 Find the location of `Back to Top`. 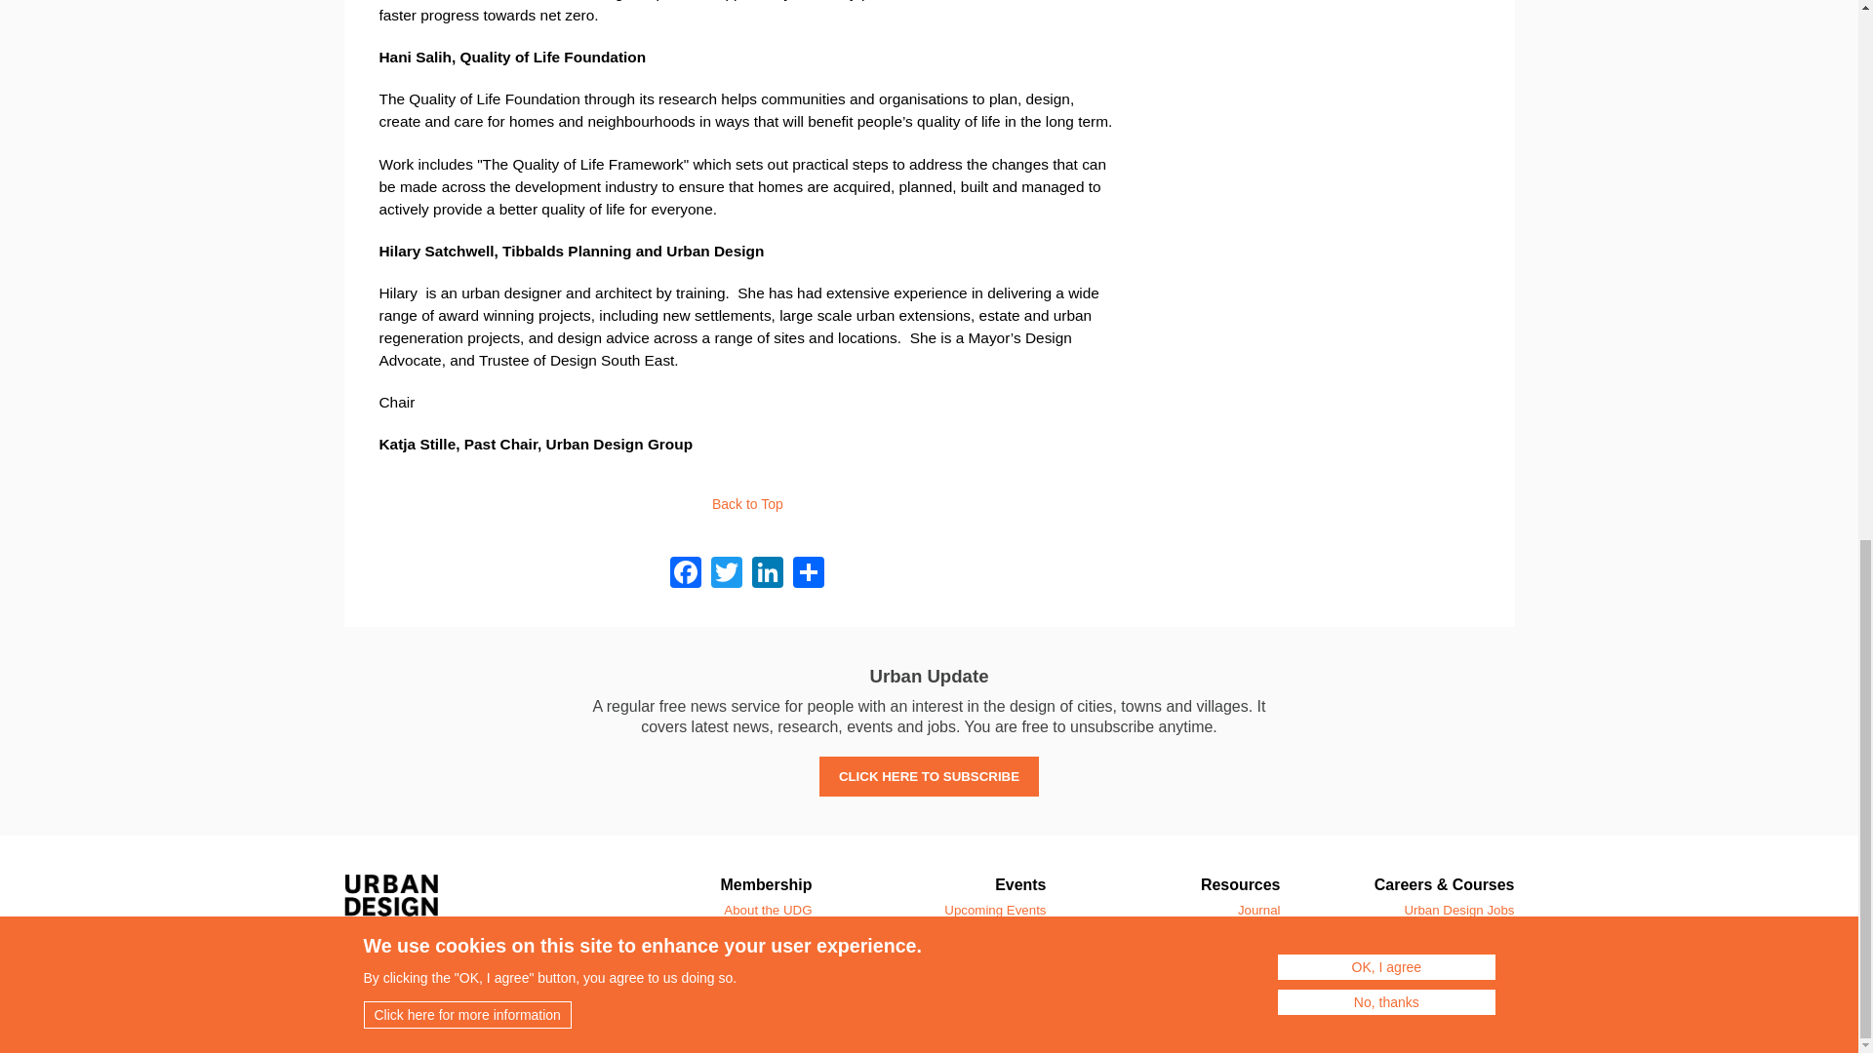

Back to Top is located at coordinates (747, 503).